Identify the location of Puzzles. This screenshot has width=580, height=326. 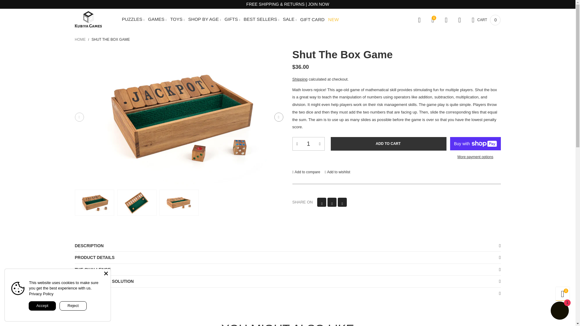
(133, 20).